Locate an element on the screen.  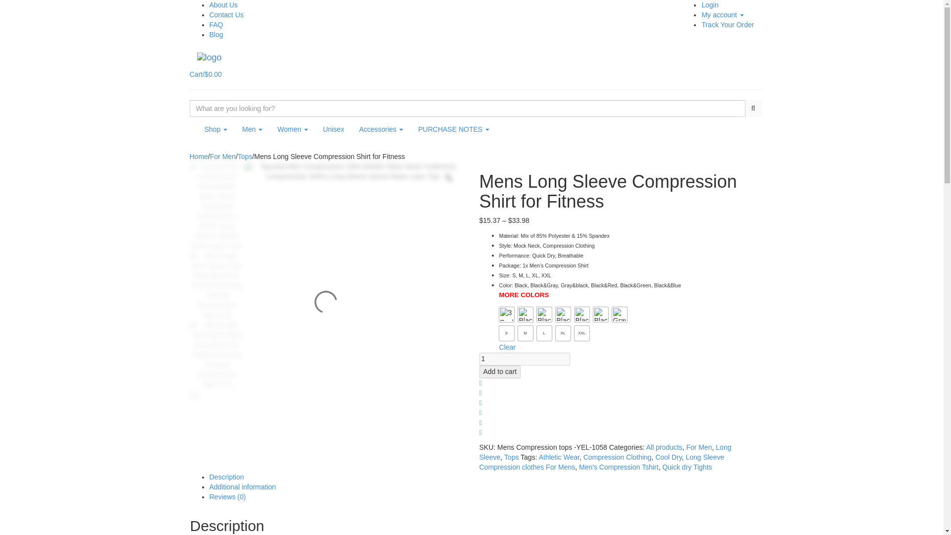
Contact Us is located at coordinates (226, 14).